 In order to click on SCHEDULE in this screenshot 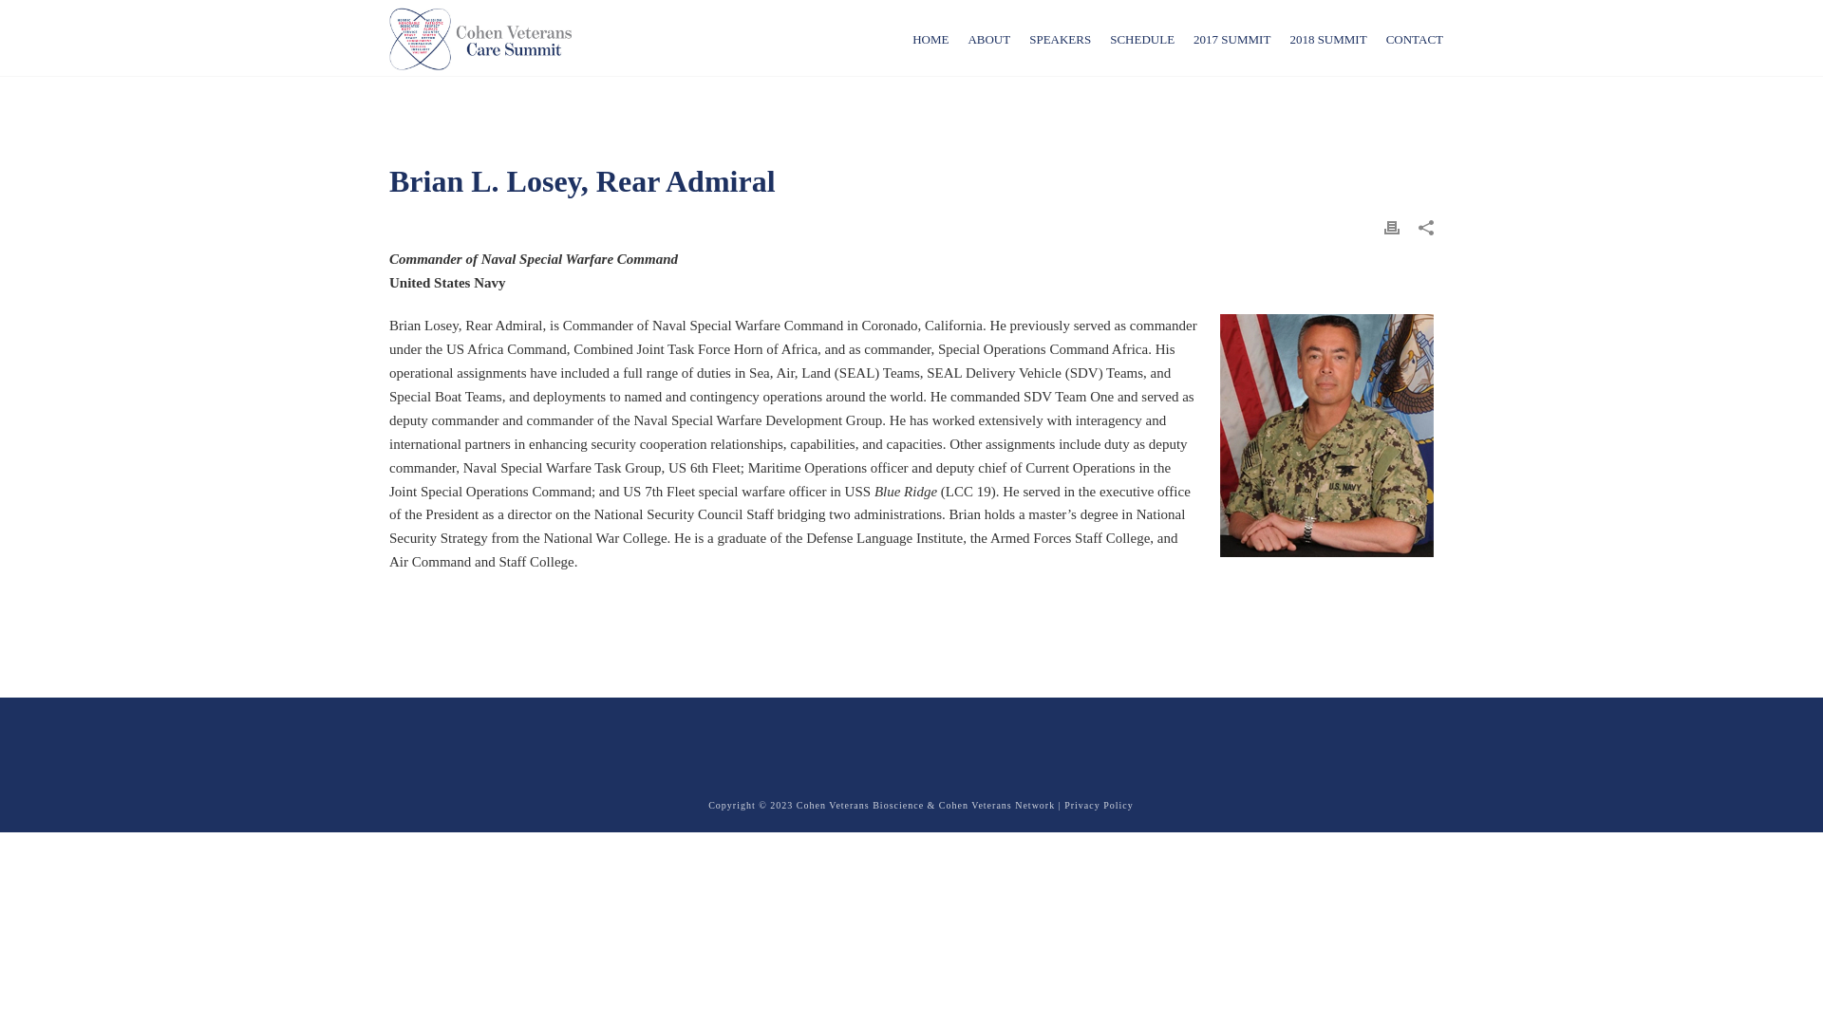, I will do `click(1141, 38)`.